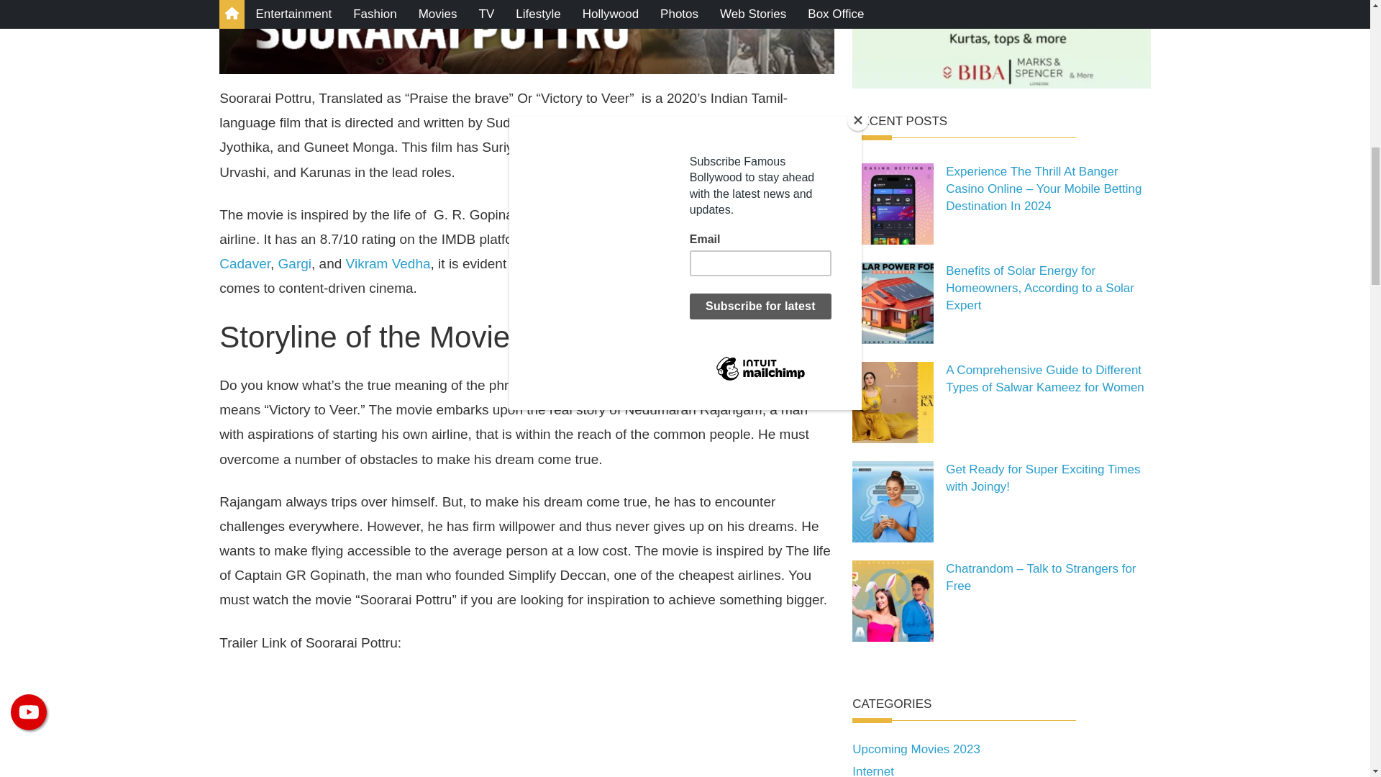  Describe the element at coordinates (245, 263) in the screenshot. I see `Cadaver` at that location.